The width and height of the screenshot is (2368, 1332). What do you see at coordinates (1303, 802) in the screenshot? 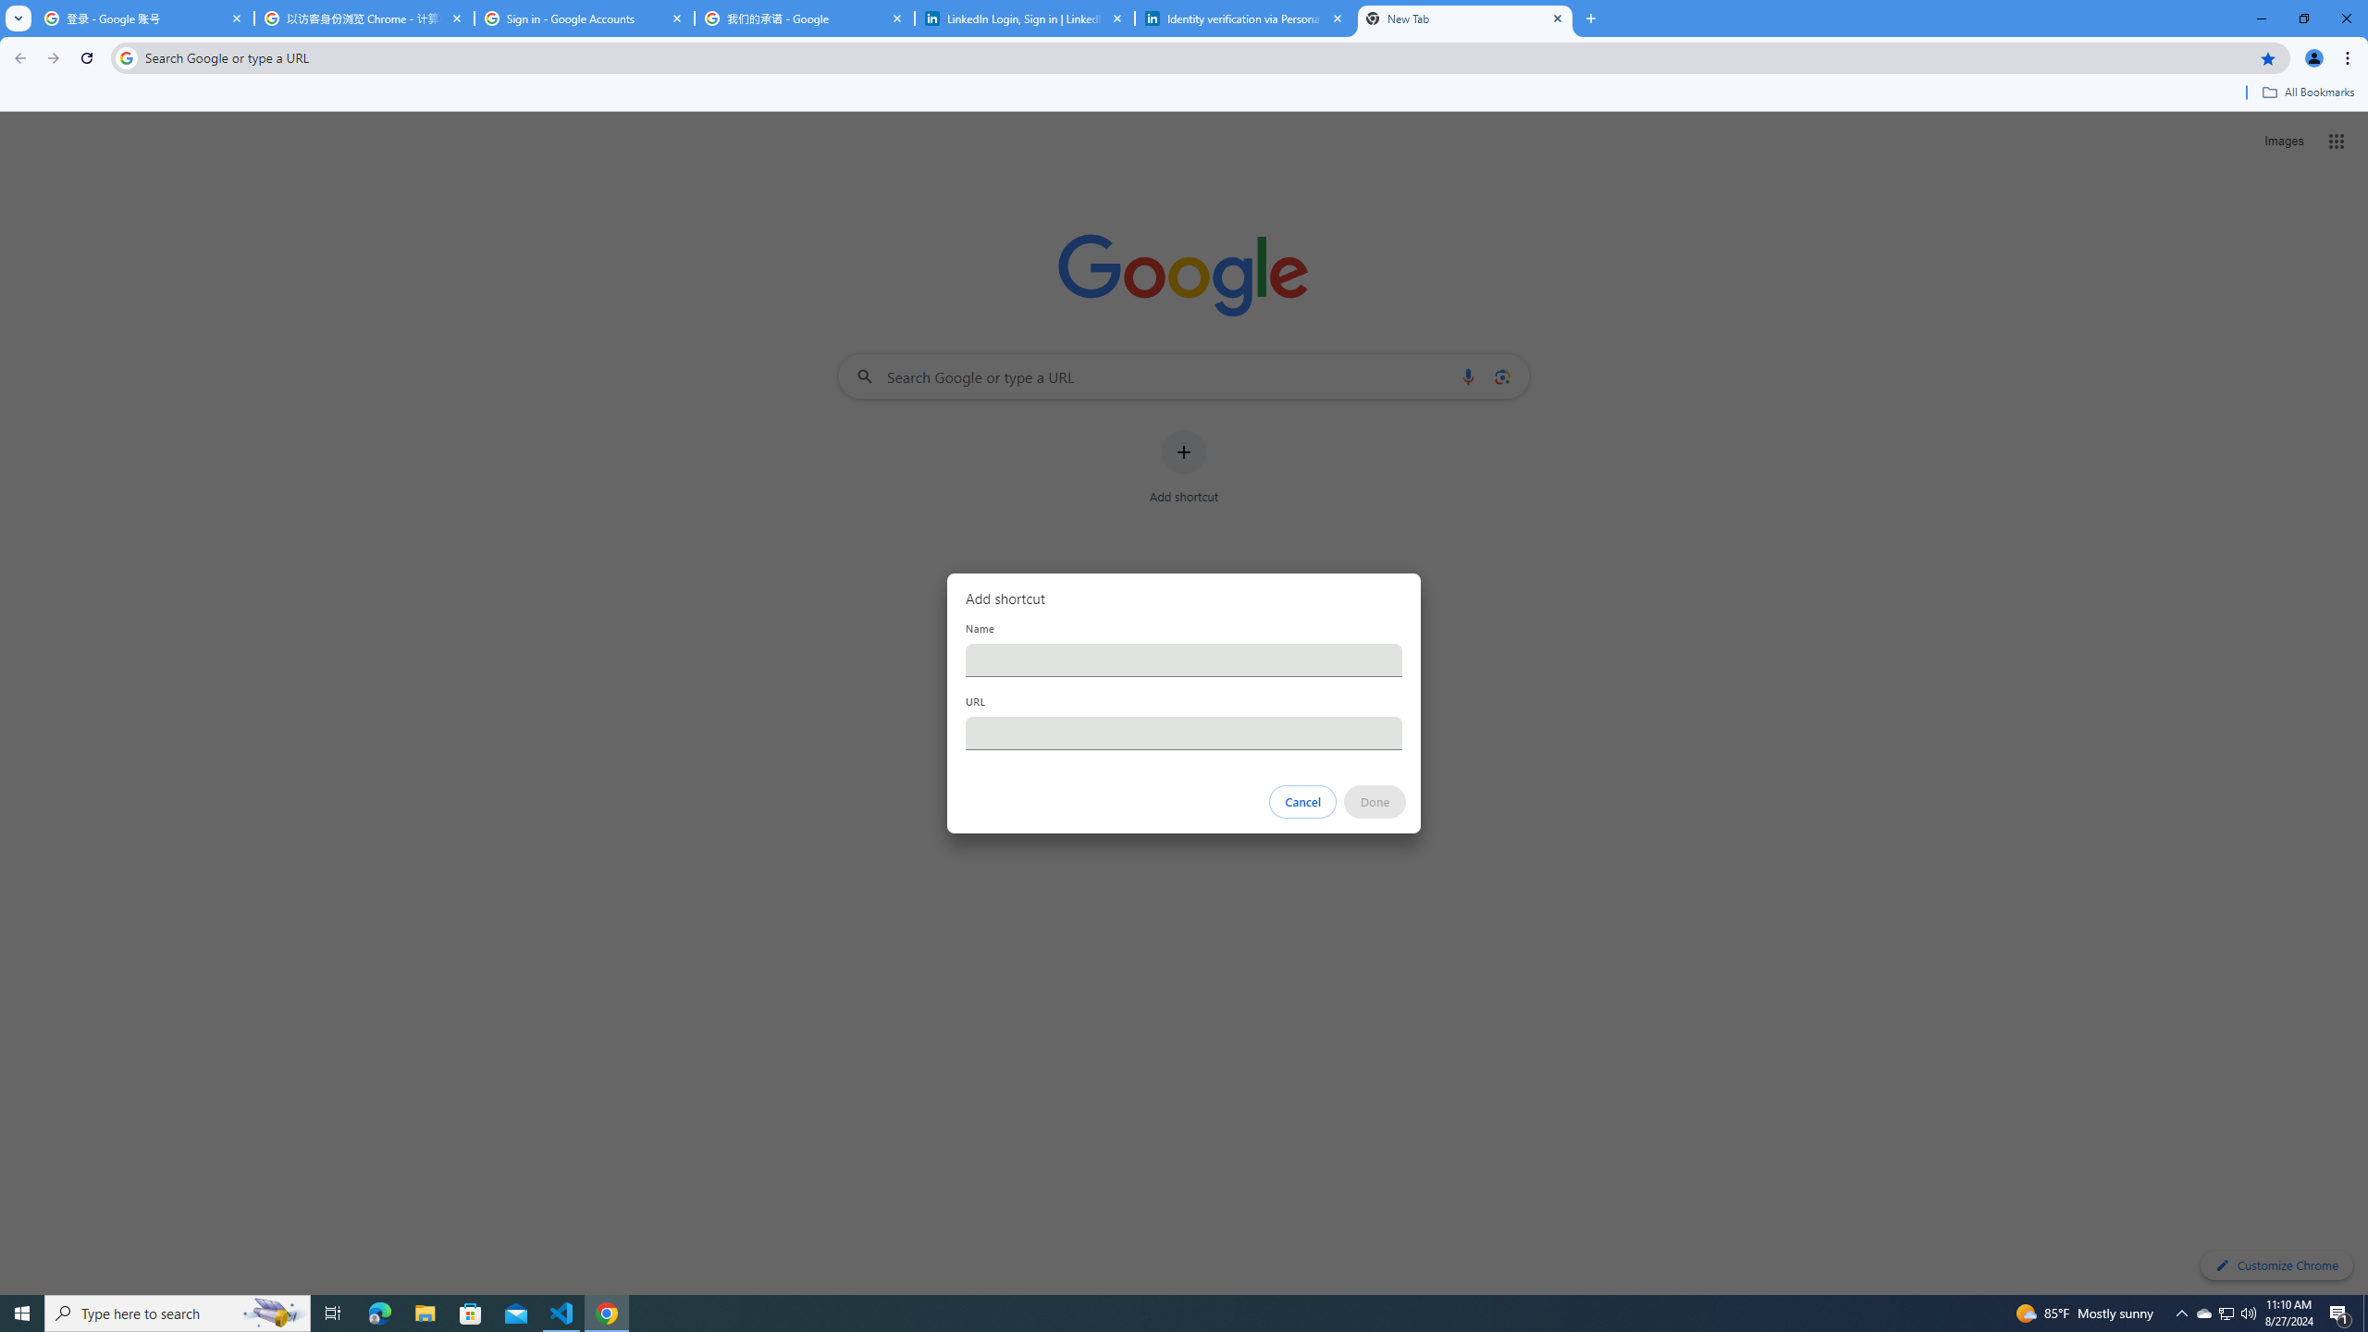
I see `Cancel` at bounding box center [1303, 802].